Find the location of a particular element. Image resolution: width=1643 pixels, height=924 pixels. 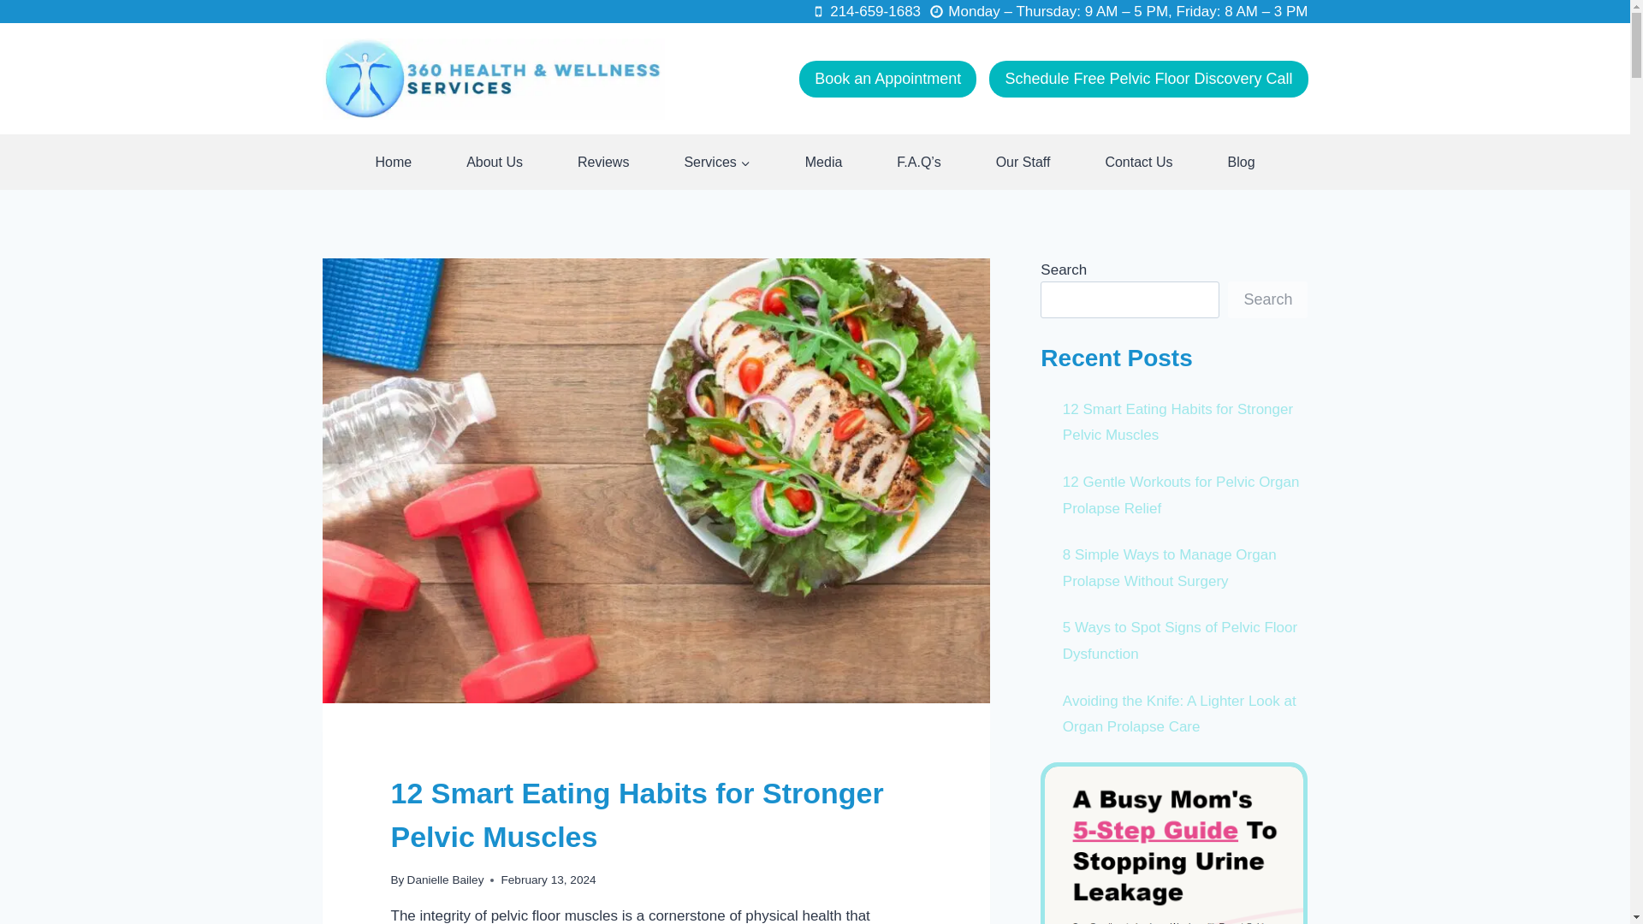

Blog is located at coordinates (1242, 162).